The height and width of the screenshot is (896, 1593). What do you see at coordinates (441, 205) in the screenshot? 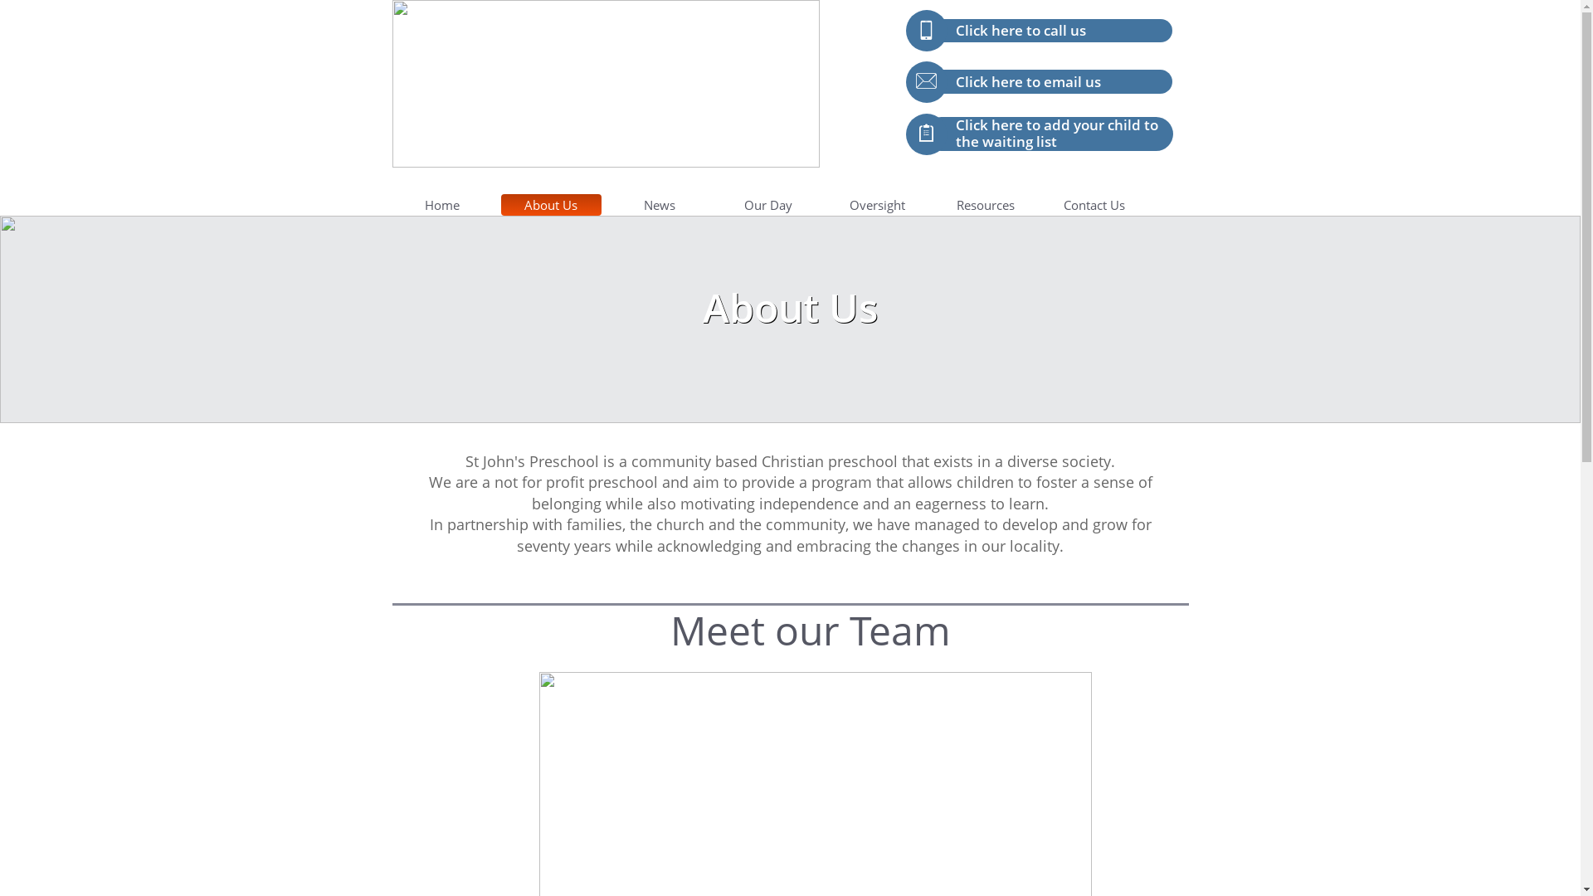
I see `Home` at bounding box center [441, 205].